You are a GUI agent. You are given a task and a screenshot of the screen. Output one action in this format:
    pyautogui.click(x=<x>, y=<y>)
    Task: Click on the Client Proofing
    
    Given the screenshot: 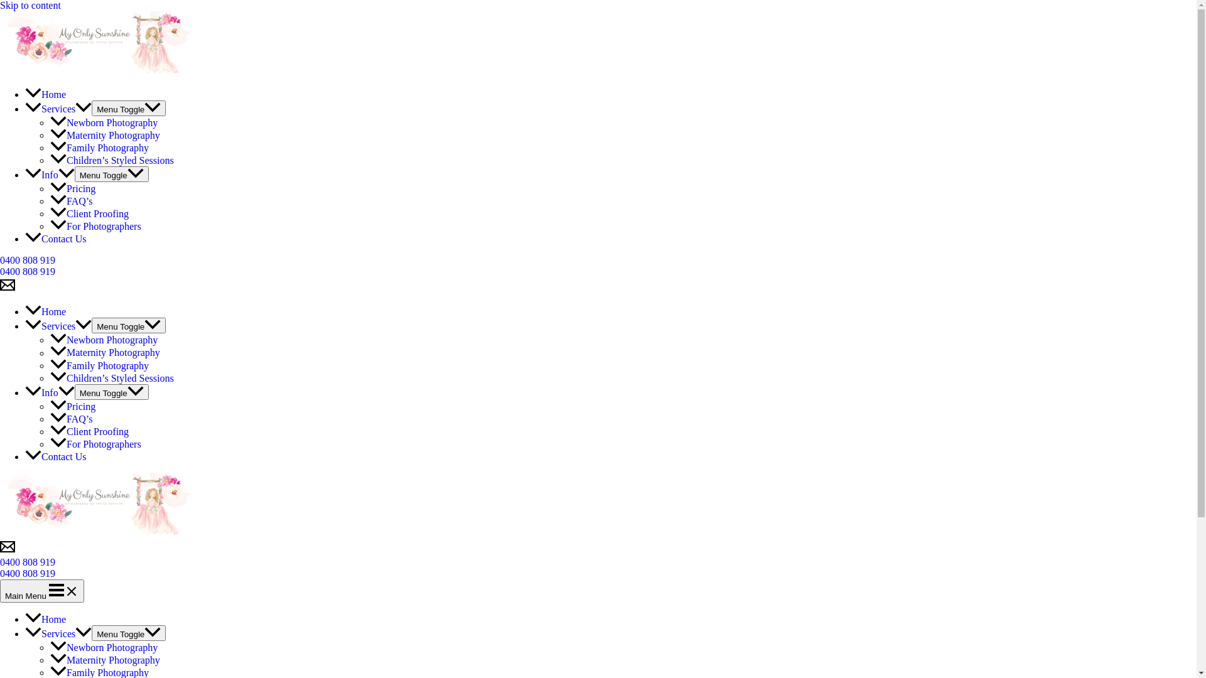 What is the action you would take?
    pyautogui.click(x=89, y=432)
    